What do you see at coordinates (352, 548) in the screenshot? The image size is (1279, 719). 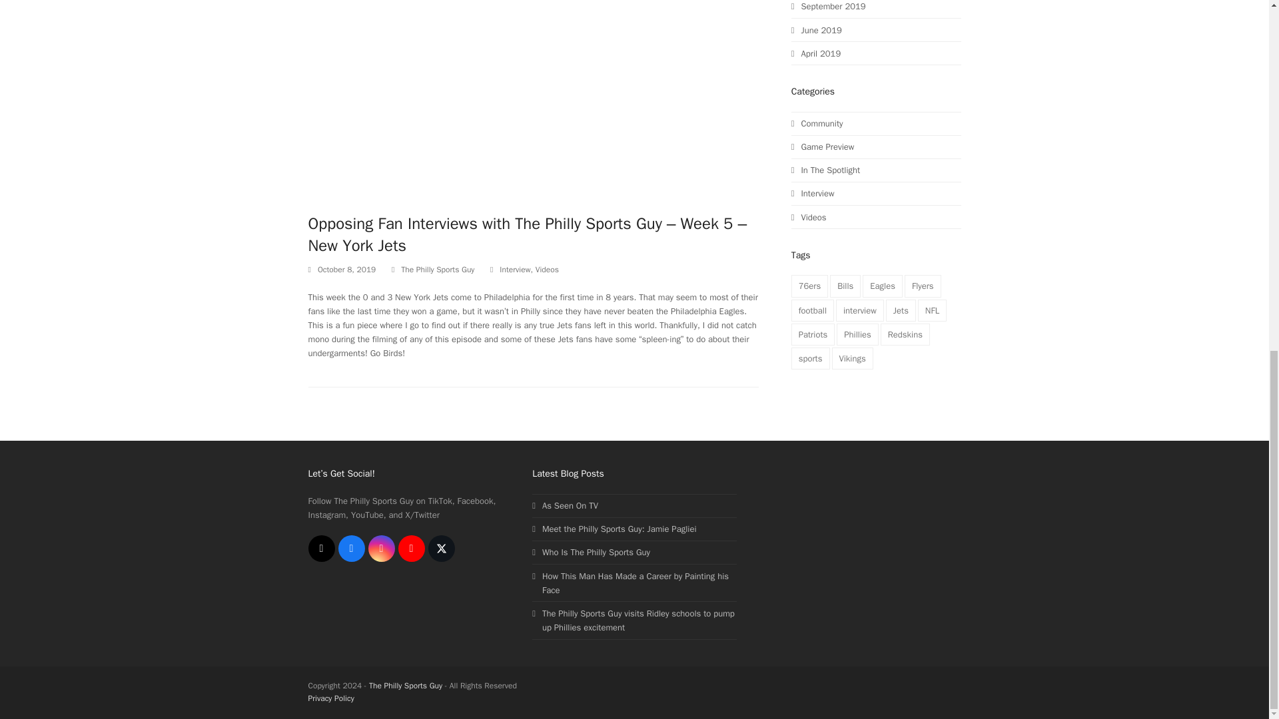 I see `Facebook` at bounding box center [352, 548].